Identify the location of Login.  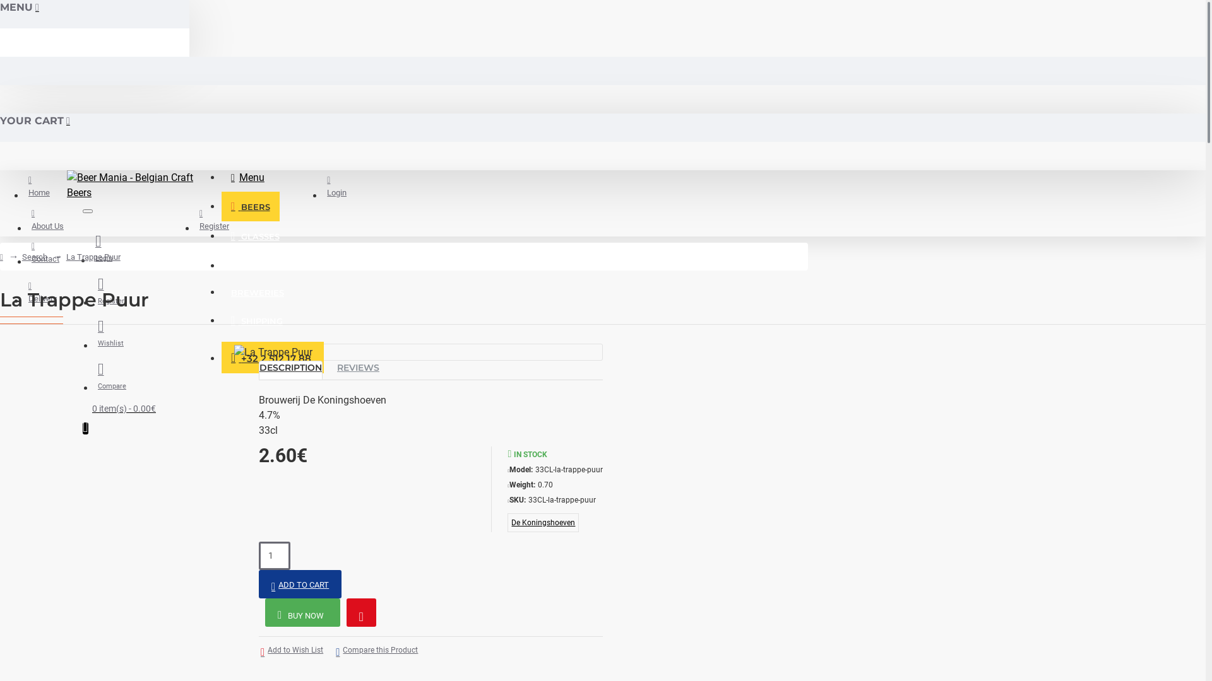
(337, 187).